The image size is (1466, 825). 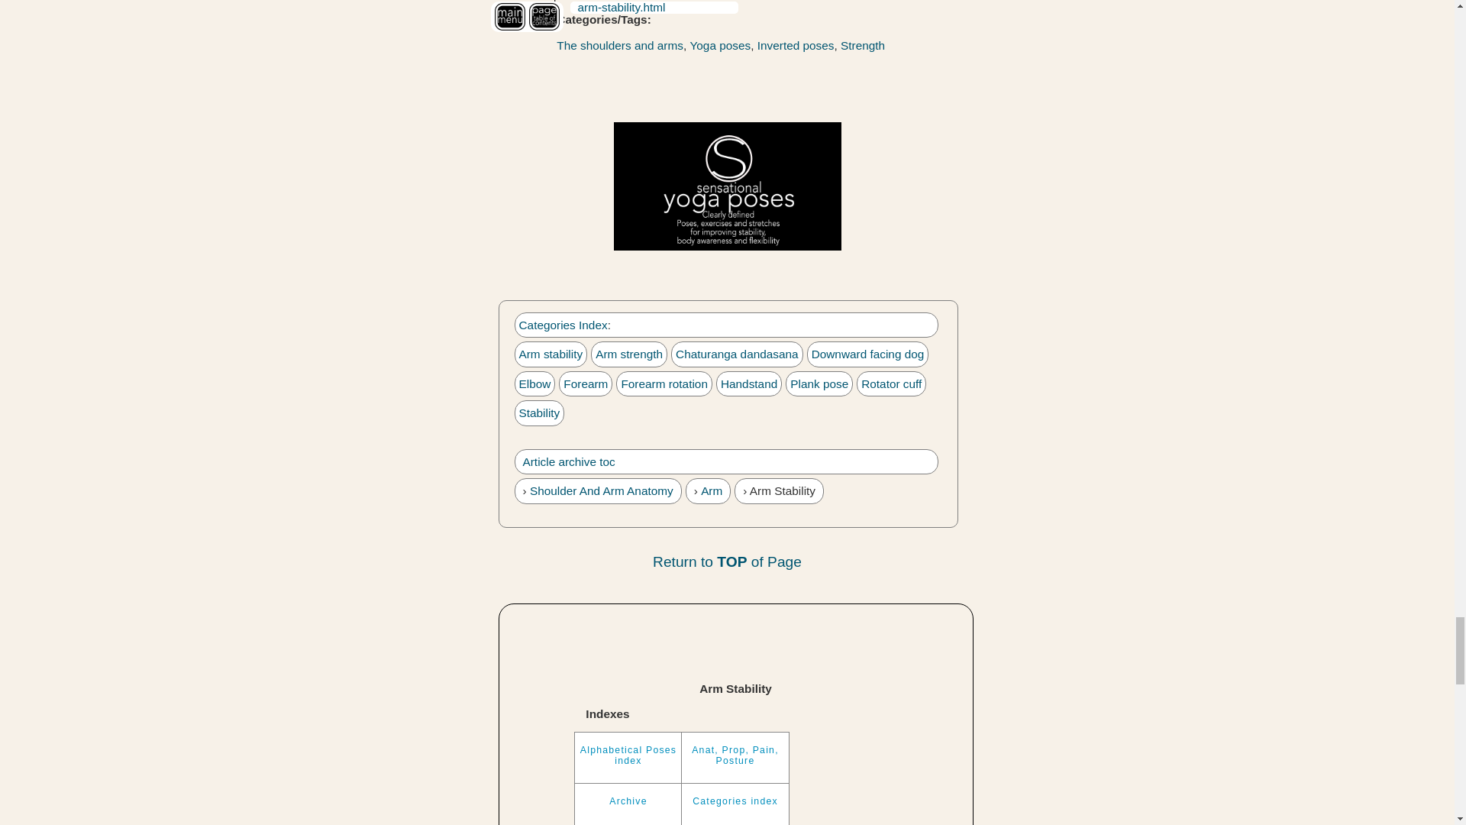 What do you see at coordinates (748, 383) in the screenshot?
I see `Handstand` at bounding box center [748, 383].